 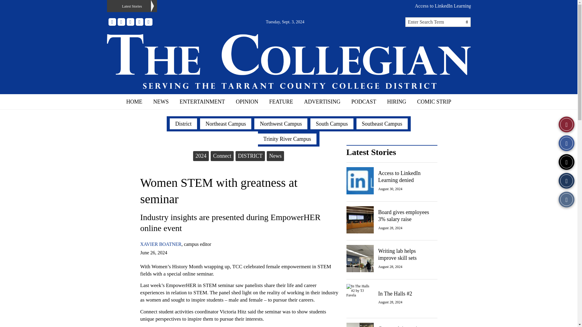 I want to click on ADVERTISING, so click(x=322, y=102).